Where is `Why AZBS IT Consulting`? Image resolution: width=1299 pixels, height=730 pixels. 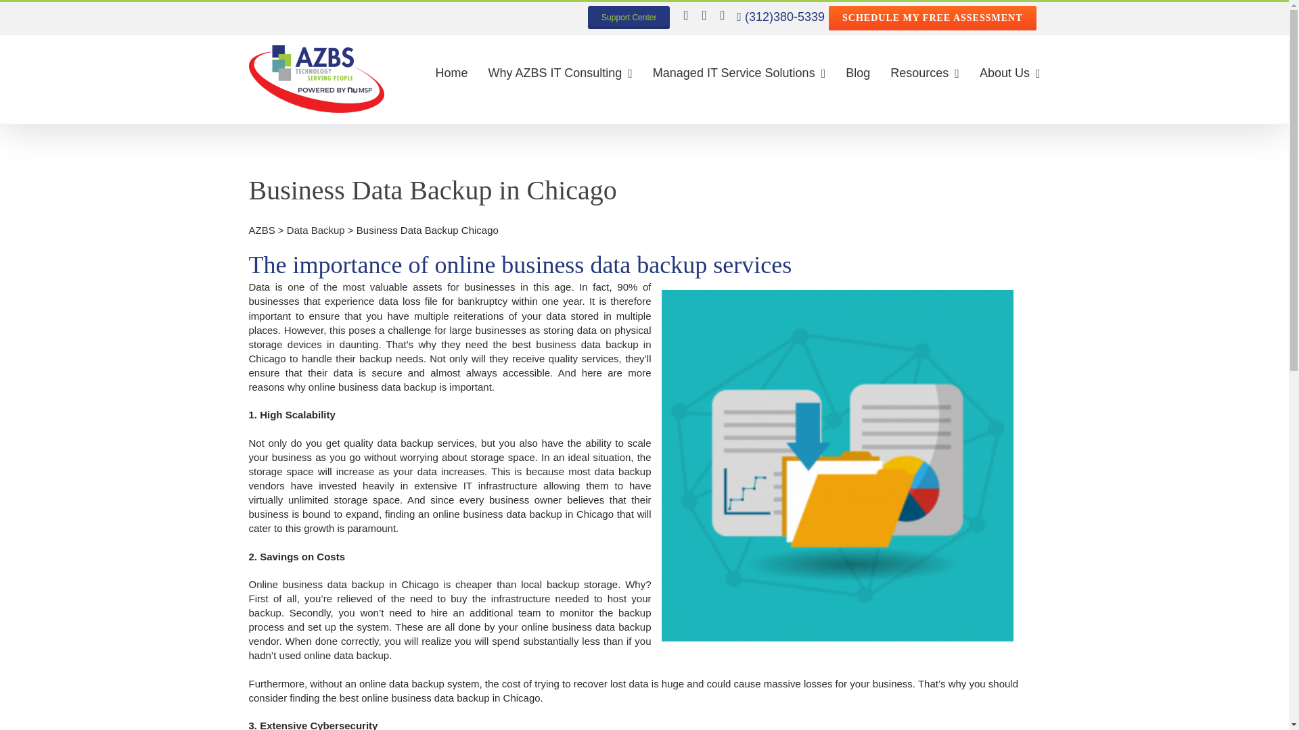 Why AZBS IT Consulting is located at coordinates (560, 73).